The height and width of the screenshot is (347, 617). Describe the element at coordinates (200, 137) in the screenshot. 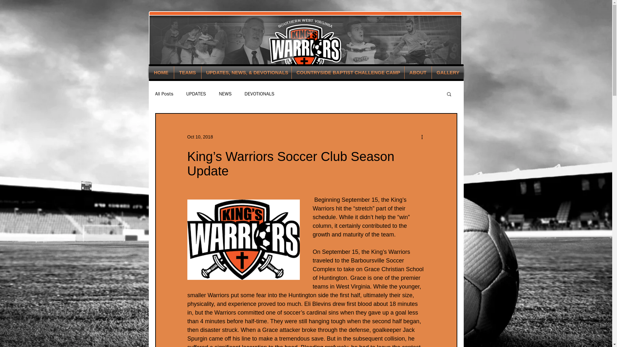

I see `Oct 10, 2018` at that location.